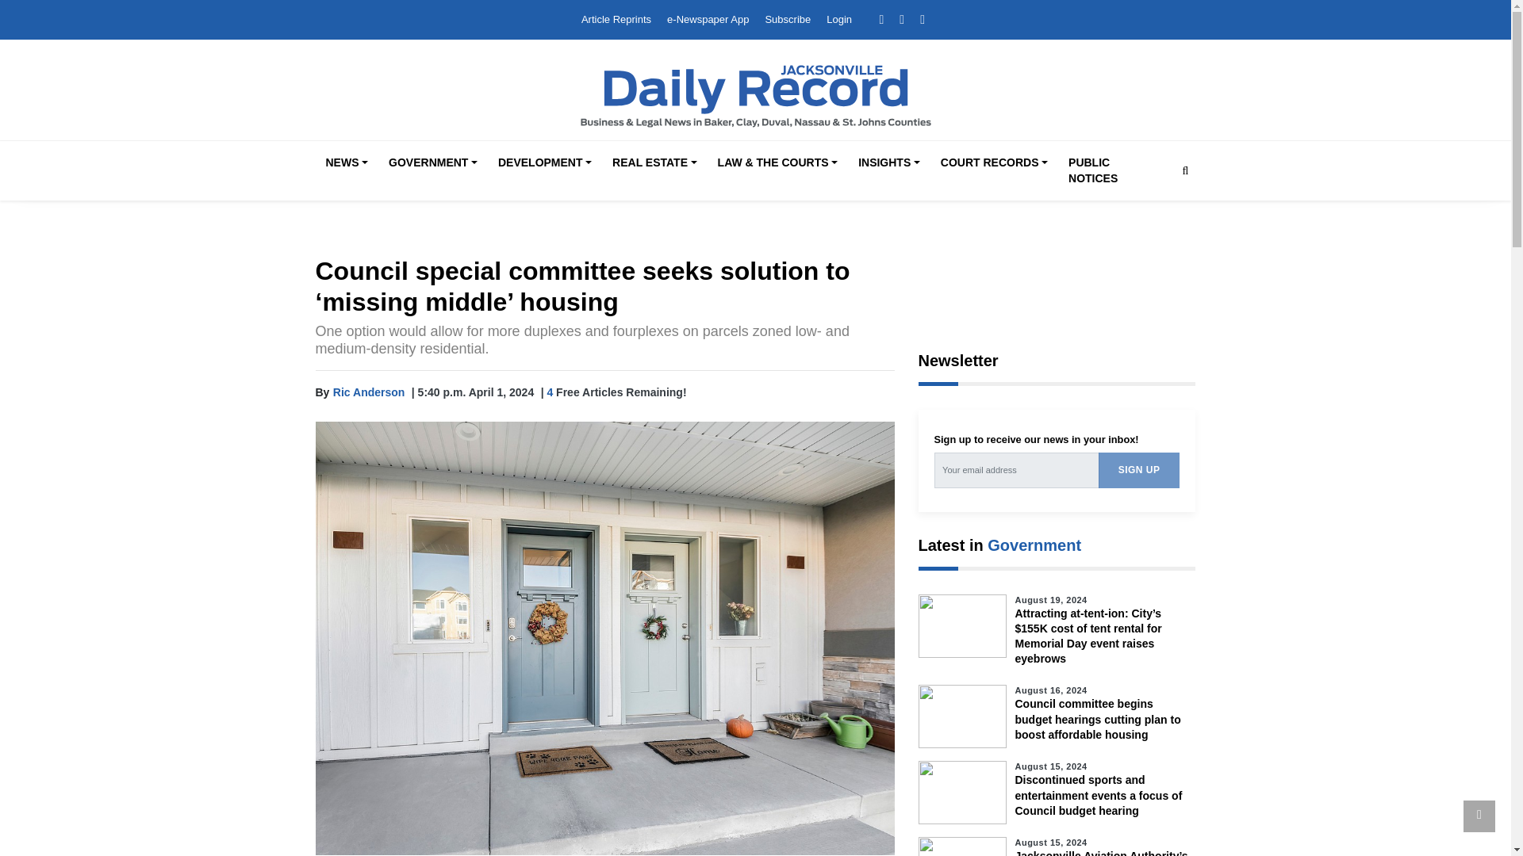  What do you see at coordinates (616, 19) in the screenshot?
I see `Article Reprints` at bounding box center [616, 19].